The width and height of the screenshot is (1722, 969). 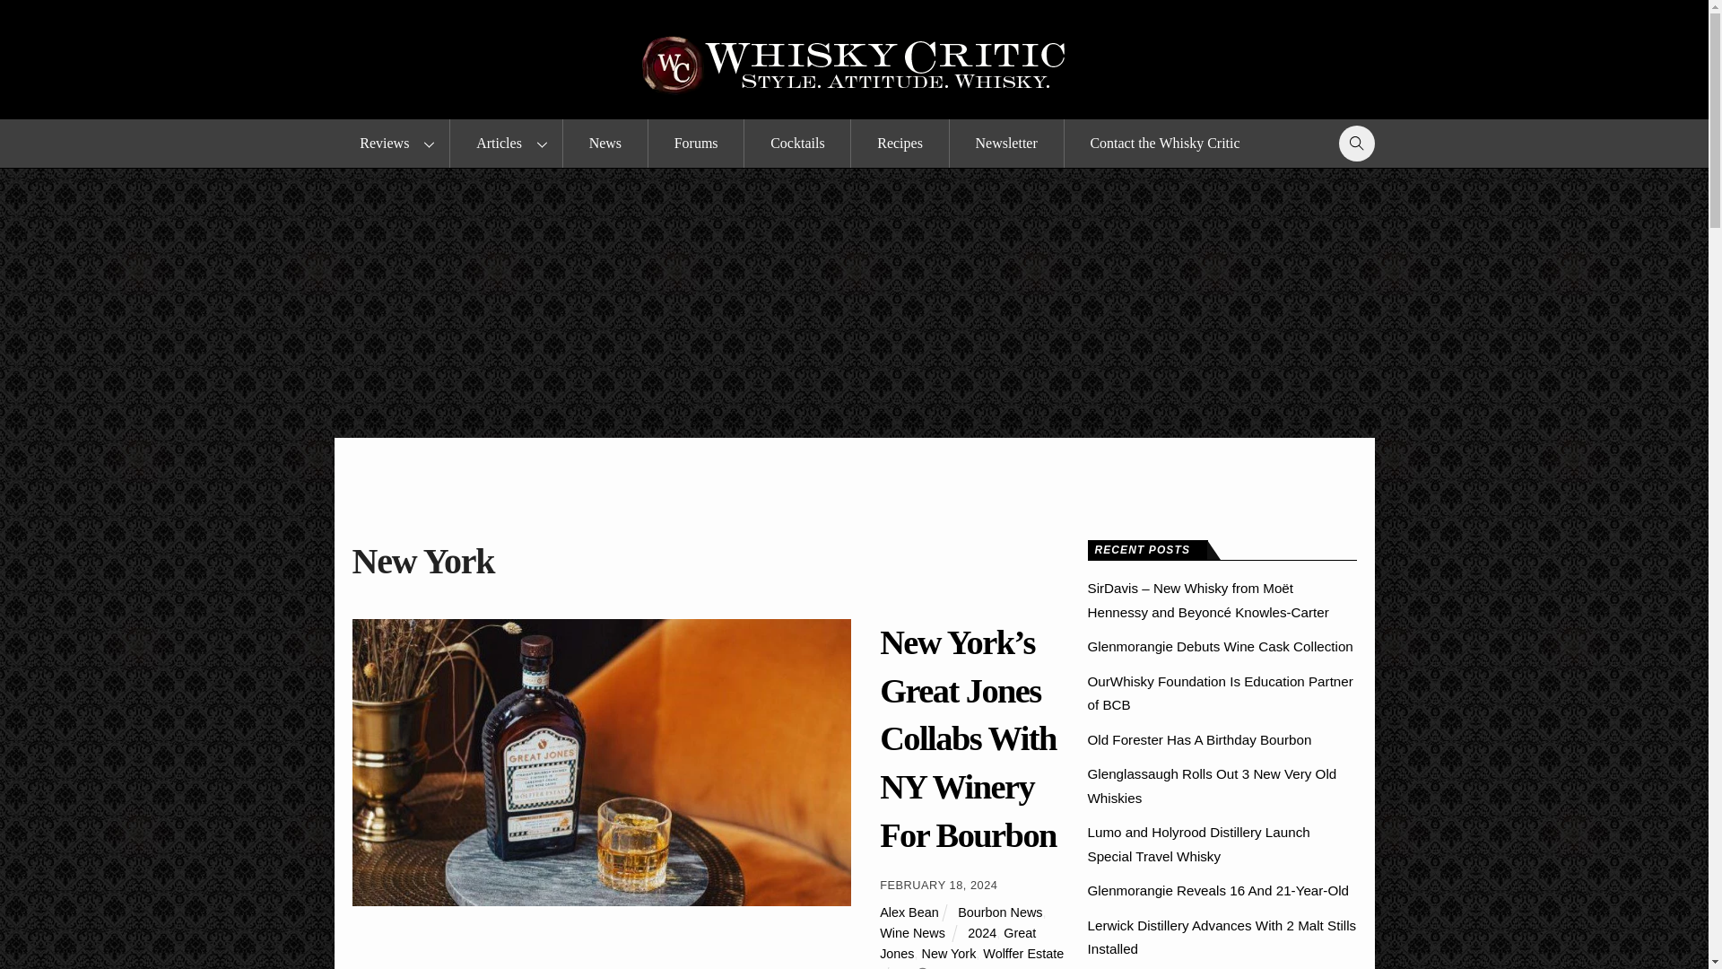 What do you see at coordinates (999, 912) in the screenshot?
I see `Bourbon News` at bounding box center [999, 912].